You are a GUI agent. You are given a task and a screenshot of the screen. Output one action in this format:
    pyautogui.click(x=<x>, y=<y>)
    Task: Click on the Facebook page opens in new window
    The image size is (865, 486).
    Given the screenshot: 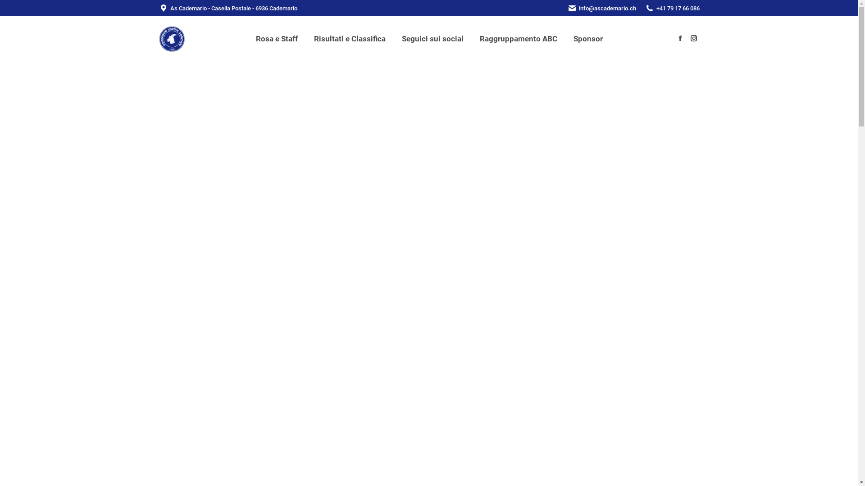 What is the action you would take?
    pyautogui.click(x=680, y=38)
    